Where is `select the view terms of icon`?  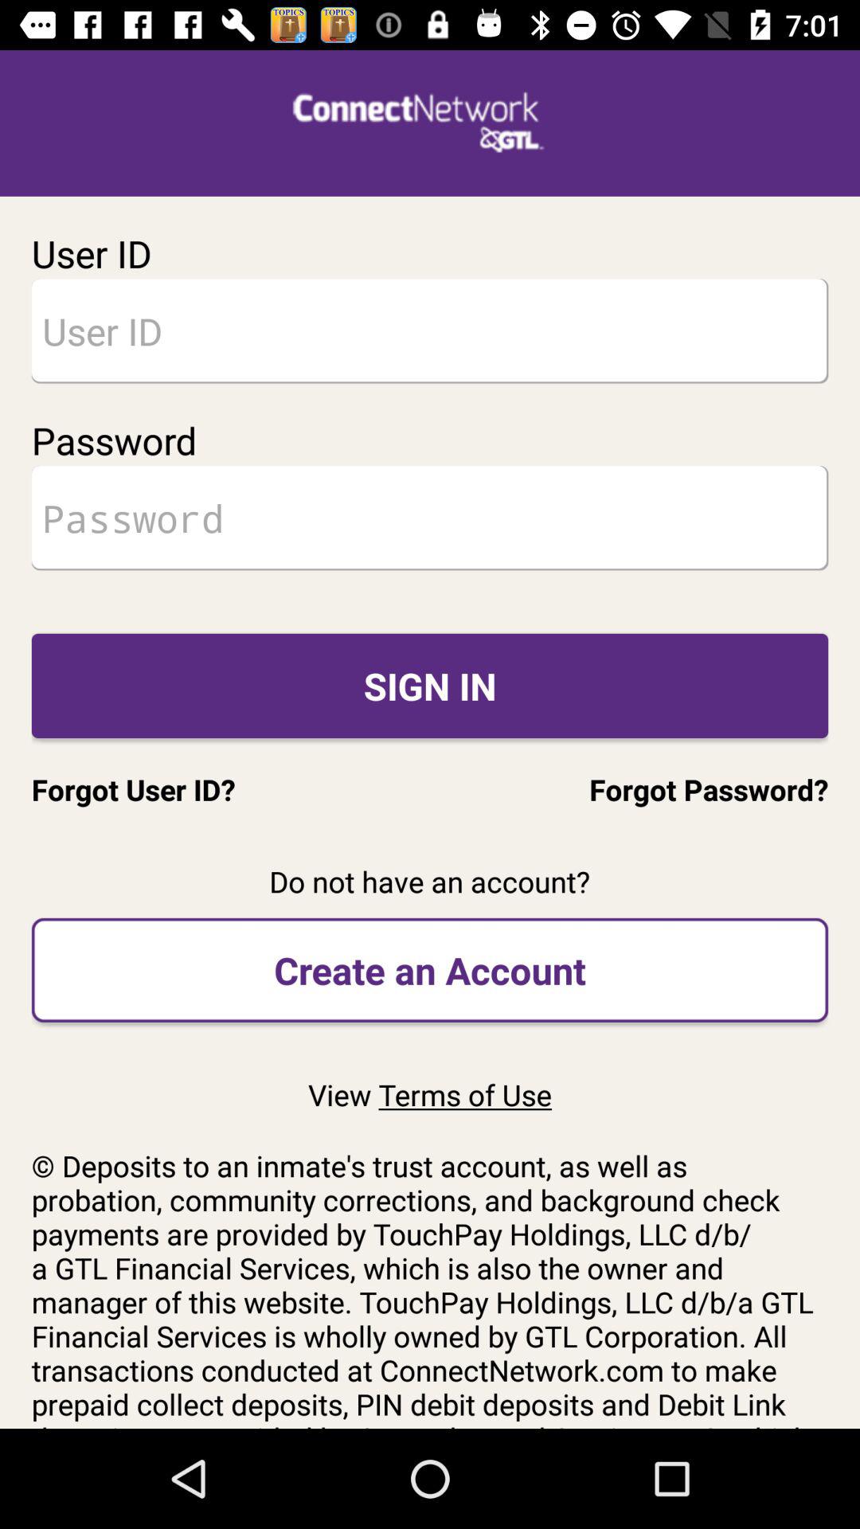 select the view terms of icon is located at coordinates (429, 1094).